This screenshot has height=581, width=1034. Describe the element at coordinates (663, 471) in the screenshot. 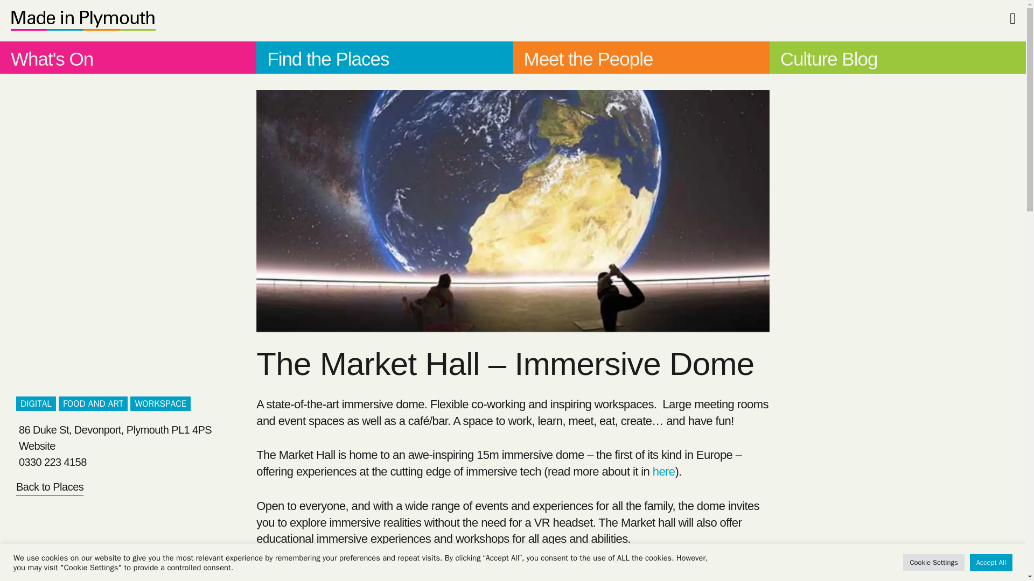

I see `here` at that location.